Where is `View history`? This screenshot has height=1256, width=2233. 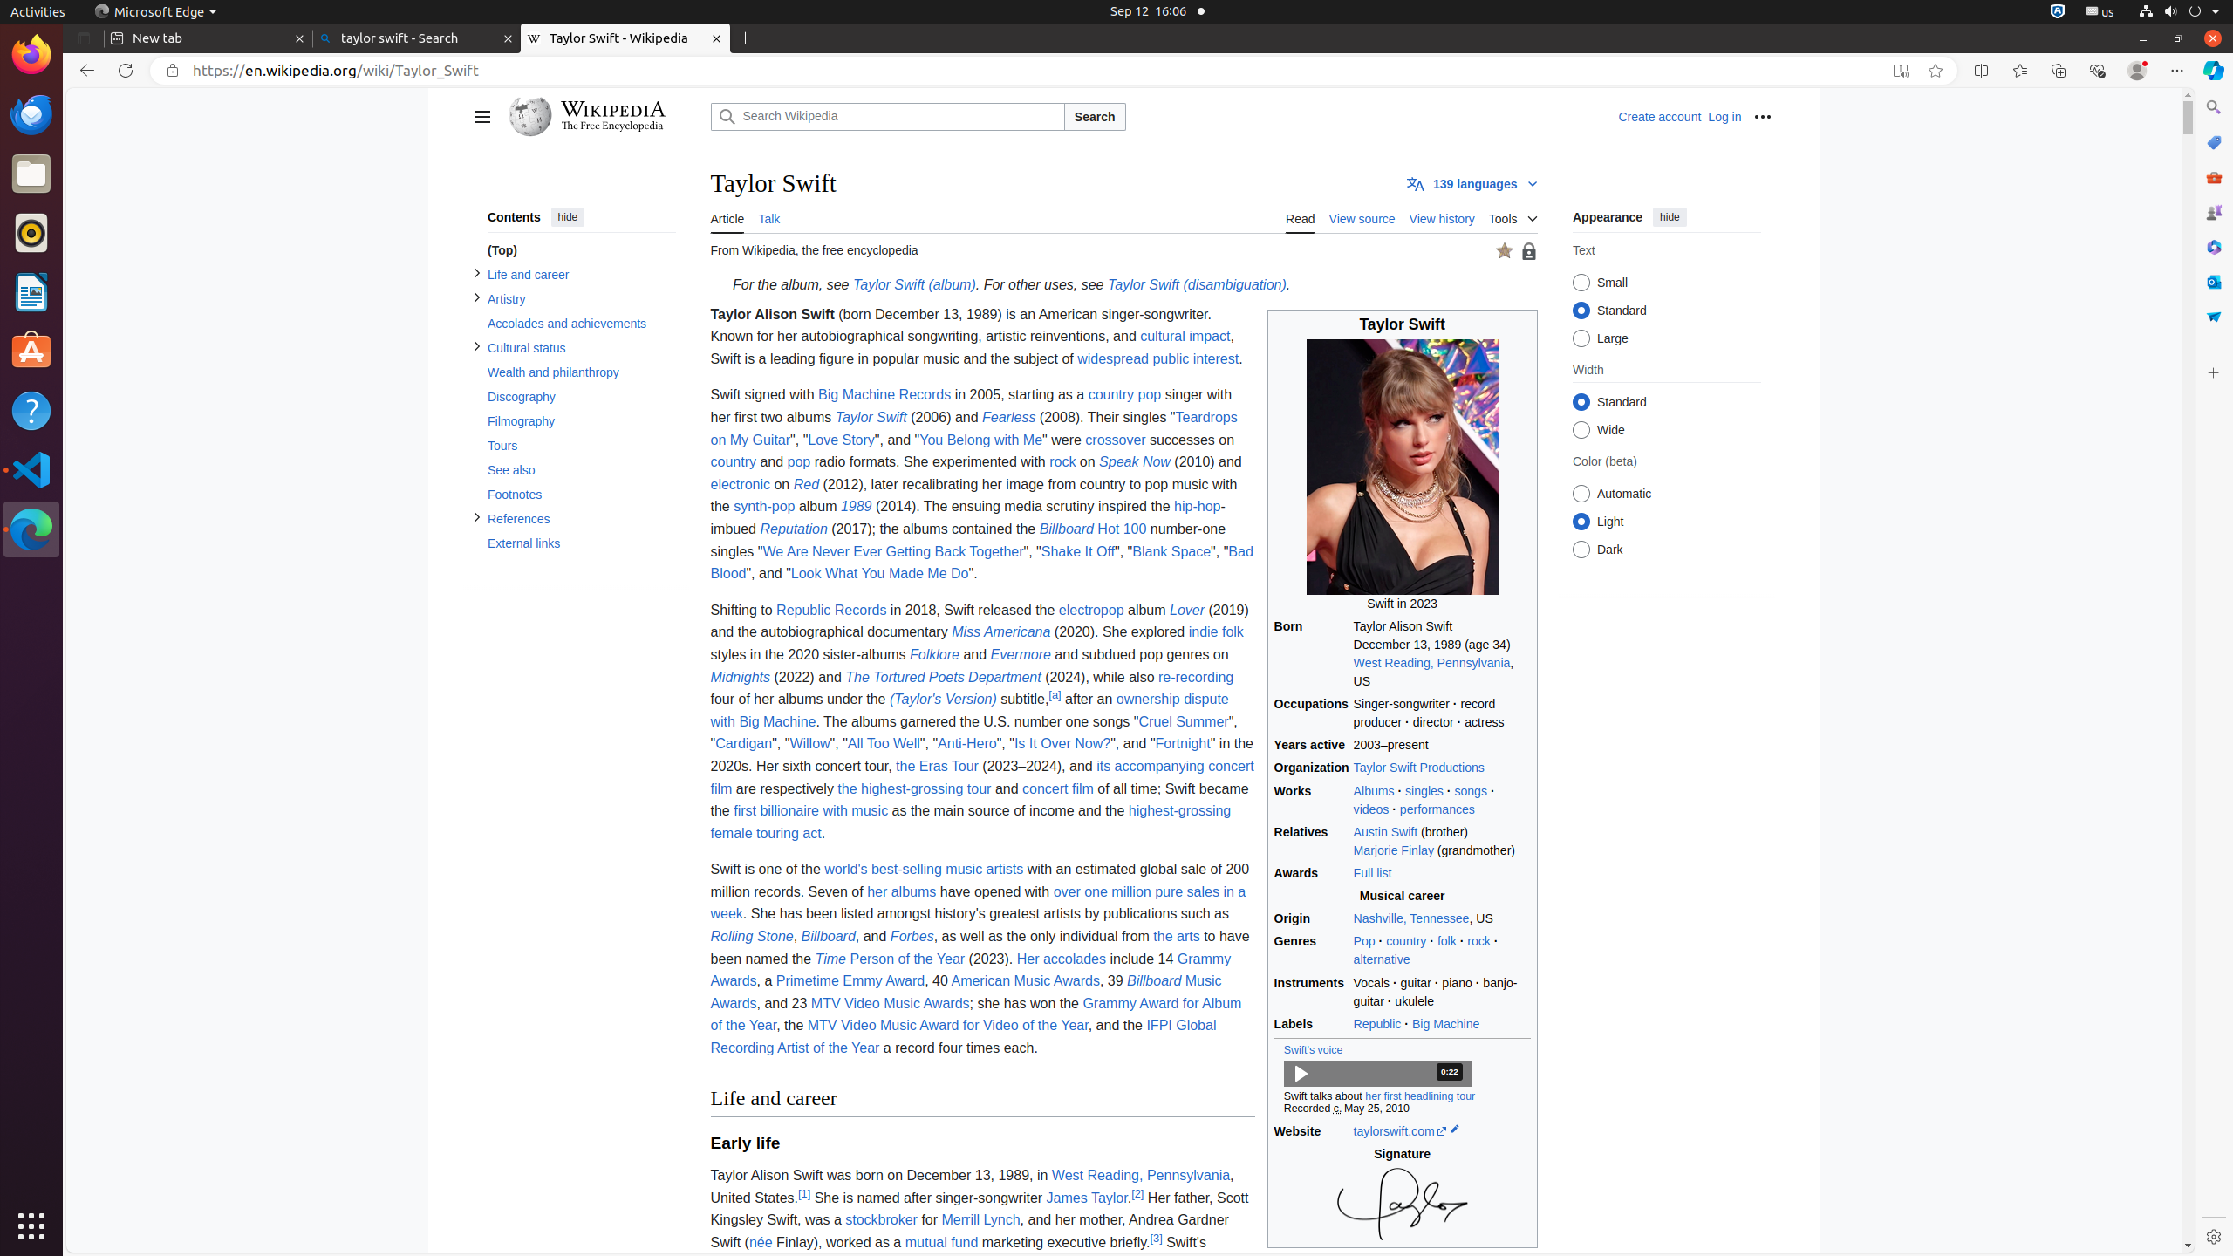
View history is located at coordinates (1442, 216).